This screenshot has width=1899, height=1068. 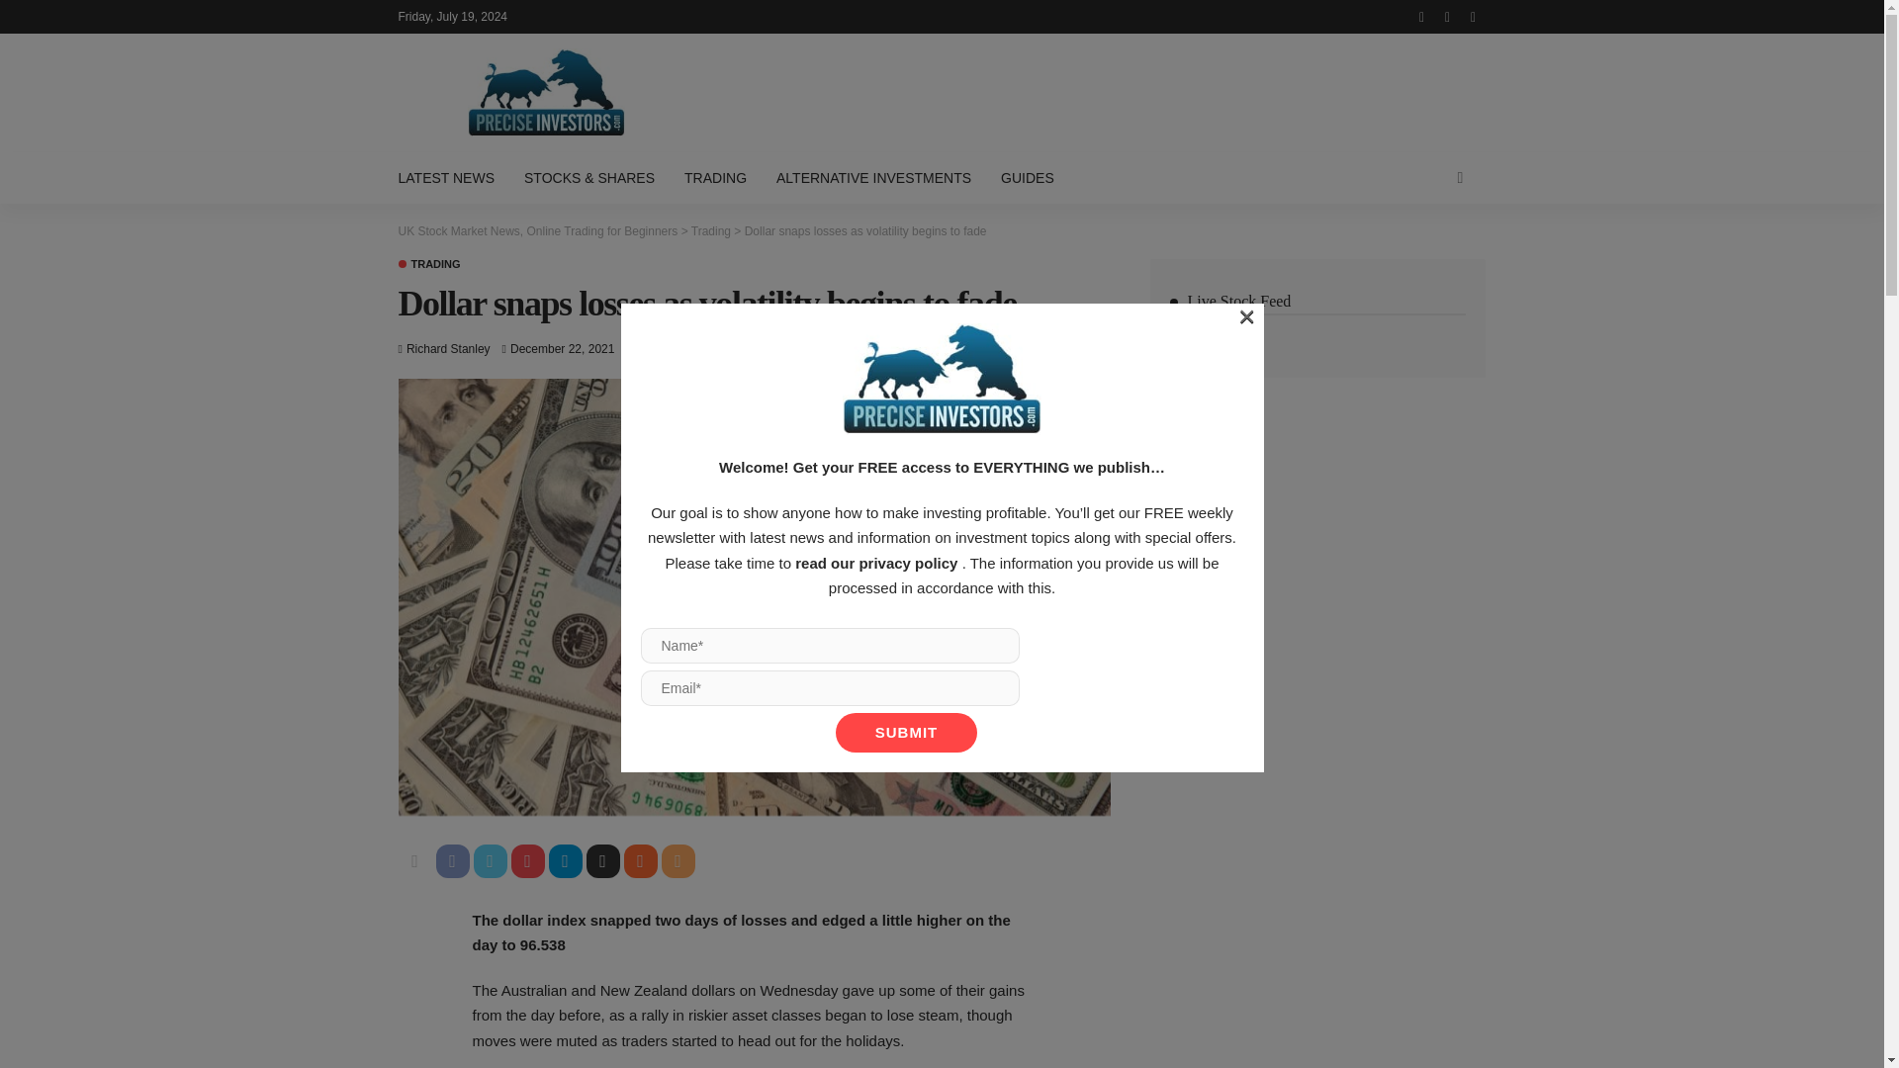 I want to click on GUIDES, so click(x=1027, y=178).